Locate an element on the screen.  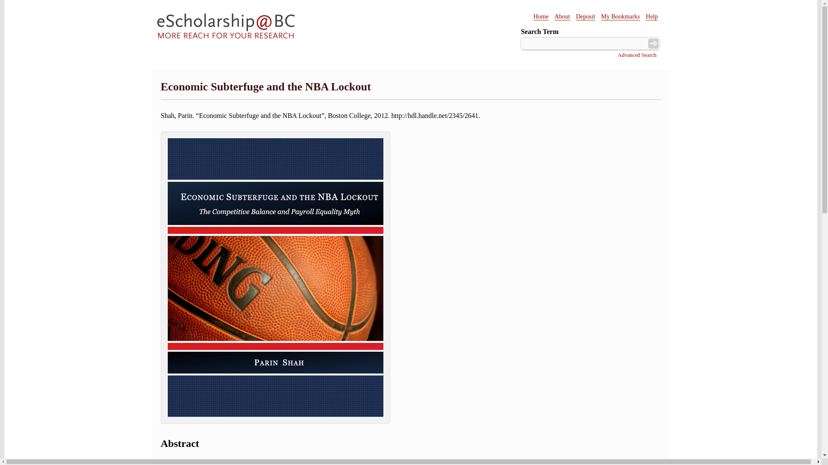
About is located at coordinates (562, 16).